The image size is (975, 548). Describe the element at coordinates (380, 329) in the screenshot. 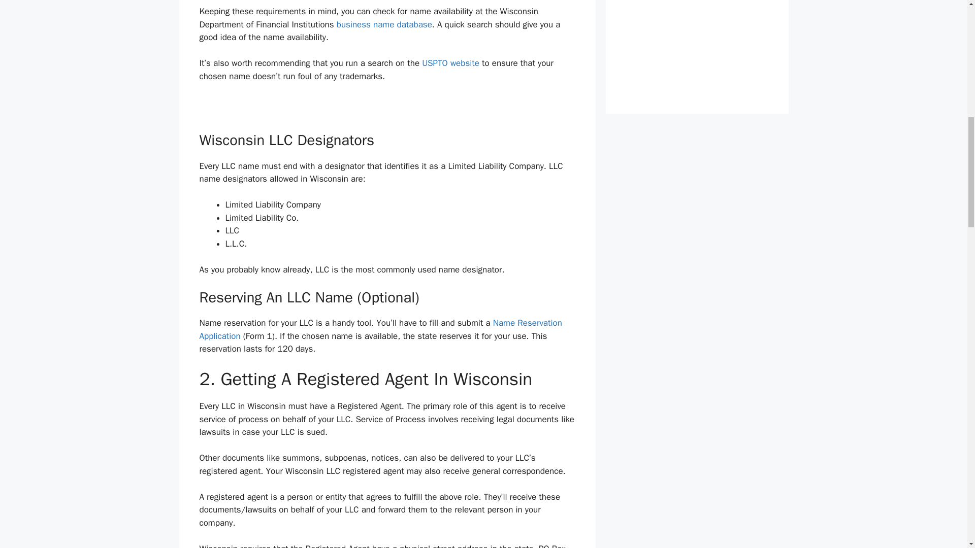

I see `Name Reservation Application` at that location.